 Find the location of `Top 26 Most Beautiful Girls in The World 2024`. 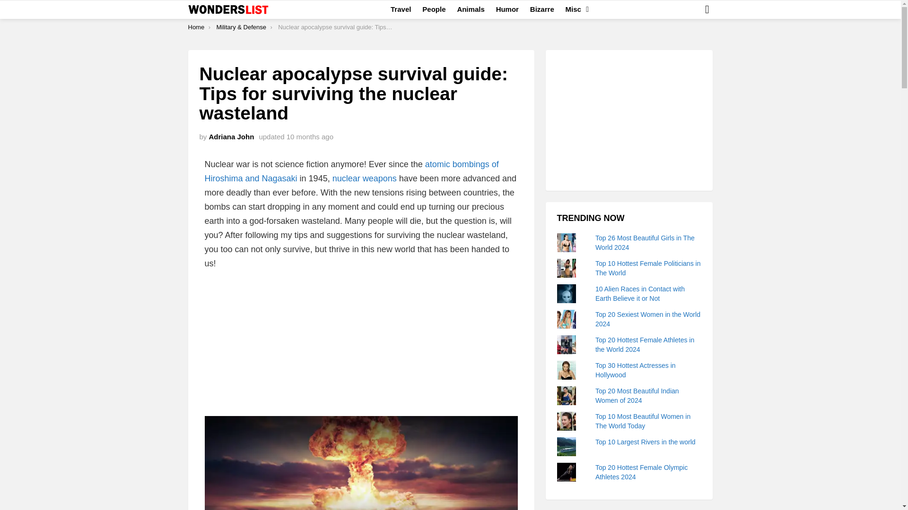

Top 26 Most Beautiful Girls in The World 2024 is located at coordinates (645, 243).